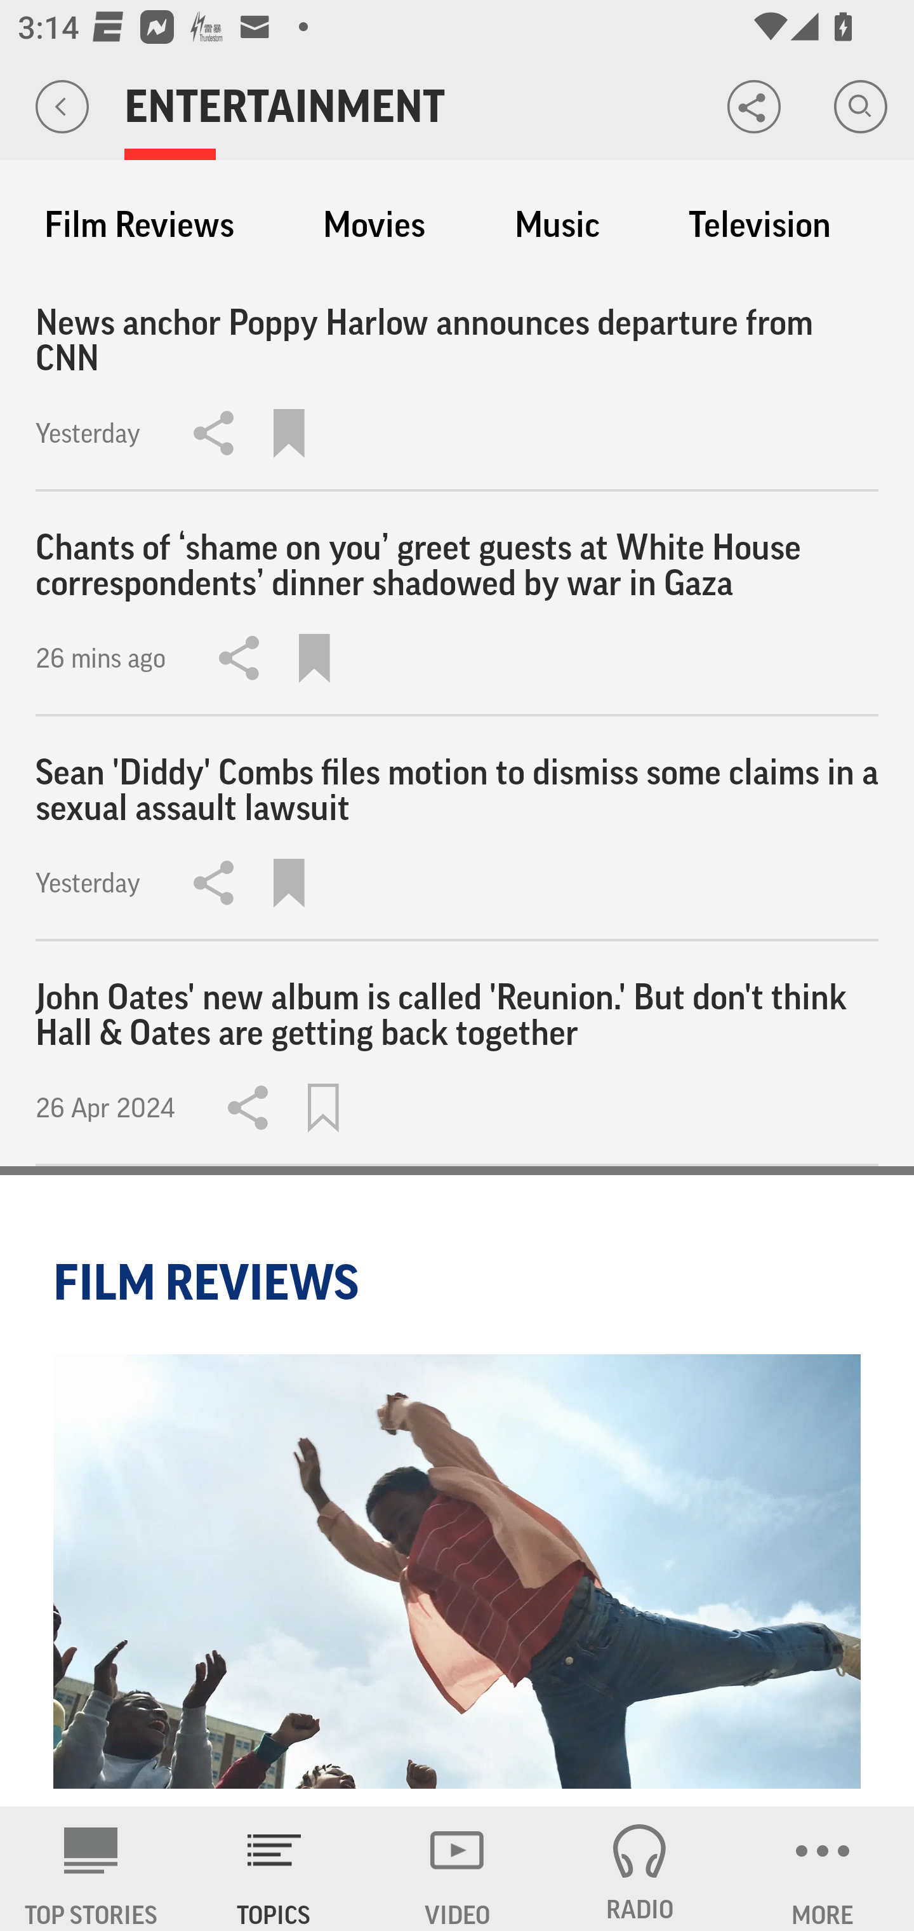  What do you see at coordinates (823, 1869) in the screenshot?
I see `MORE` at bounding box center [823, 1869].